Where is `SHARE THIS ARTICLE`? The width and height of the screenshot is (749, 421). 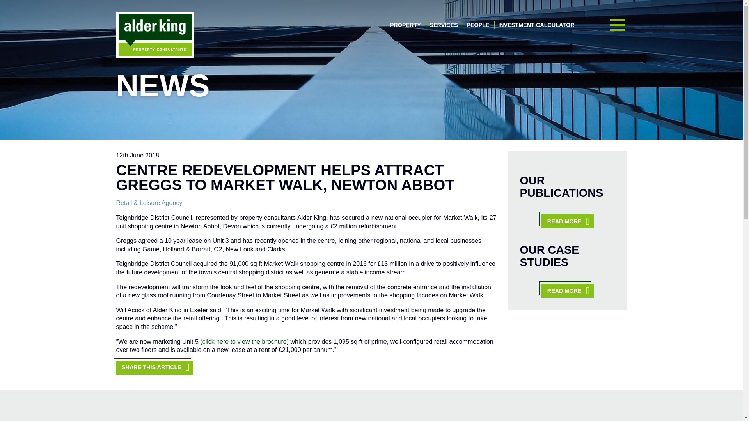 SHARE THIS ARTICLE is located at coordinates (154, 367).